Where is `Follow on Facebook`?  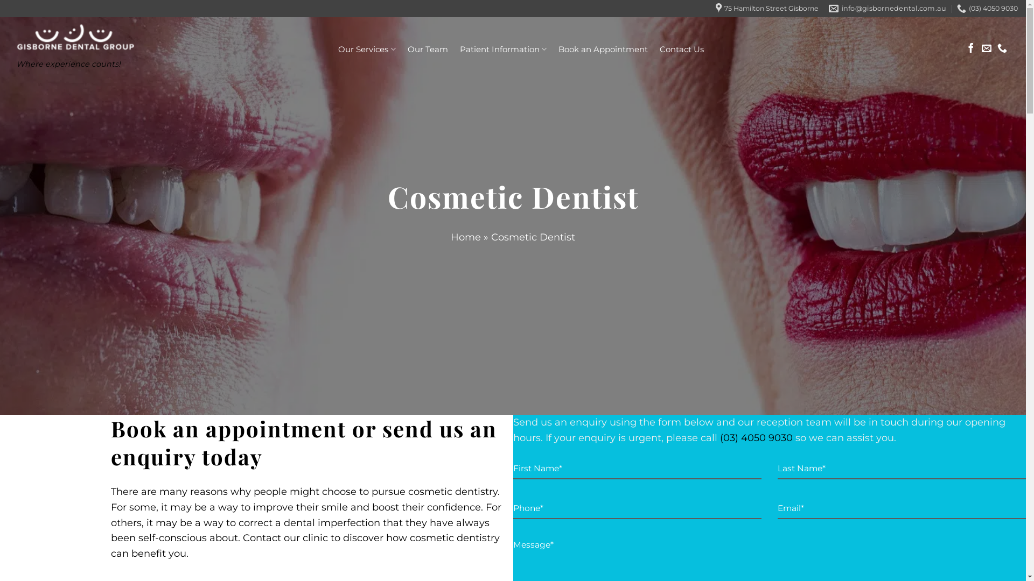
Follow on Facebook is located at coordinates (971, 49).